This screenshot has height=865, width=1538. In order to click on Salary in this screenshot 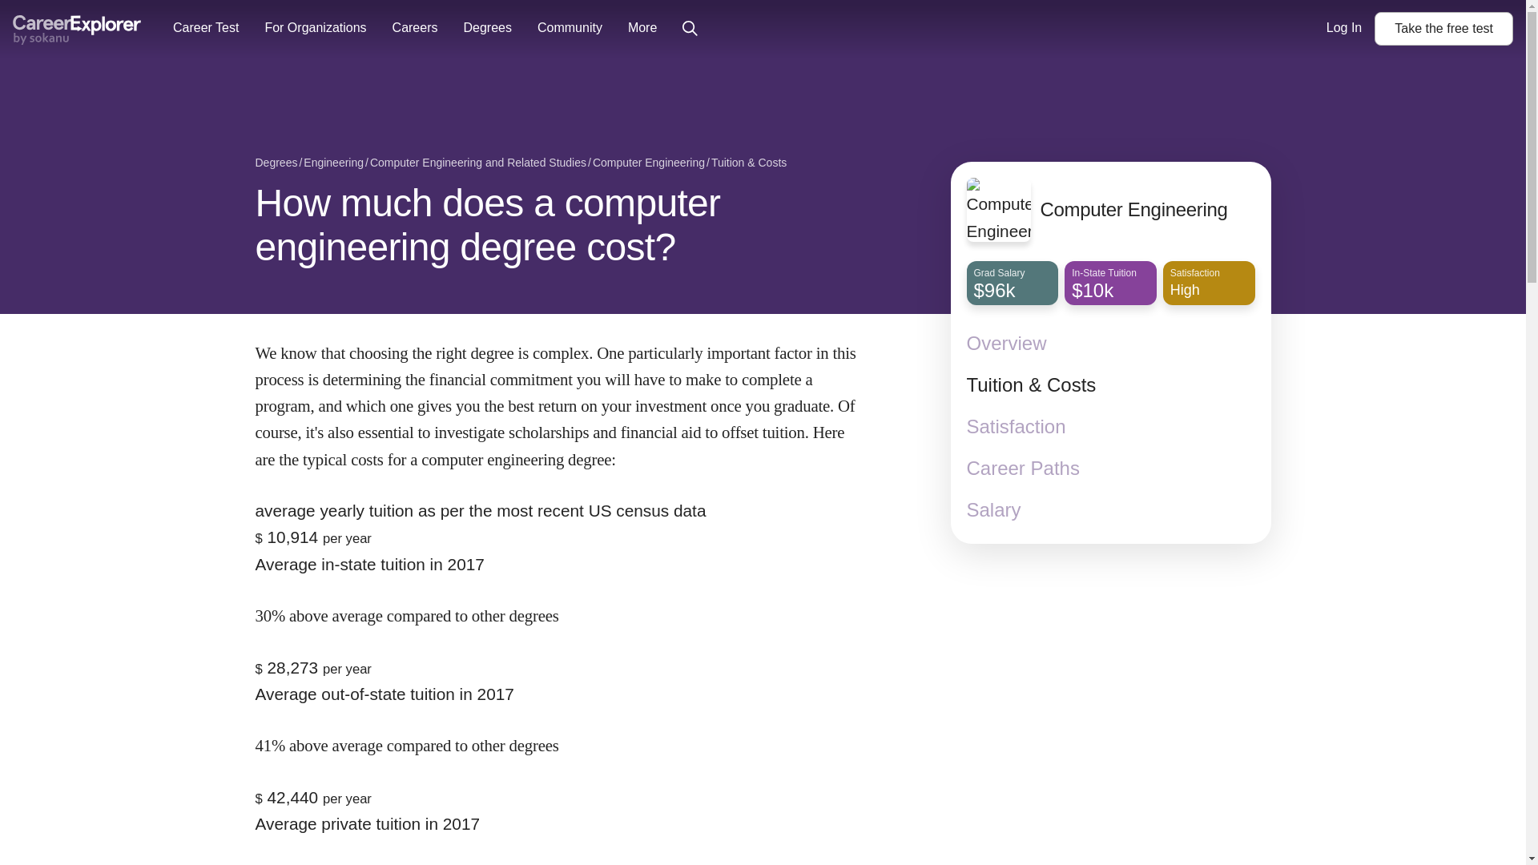, I will do `click(77, 28)`.